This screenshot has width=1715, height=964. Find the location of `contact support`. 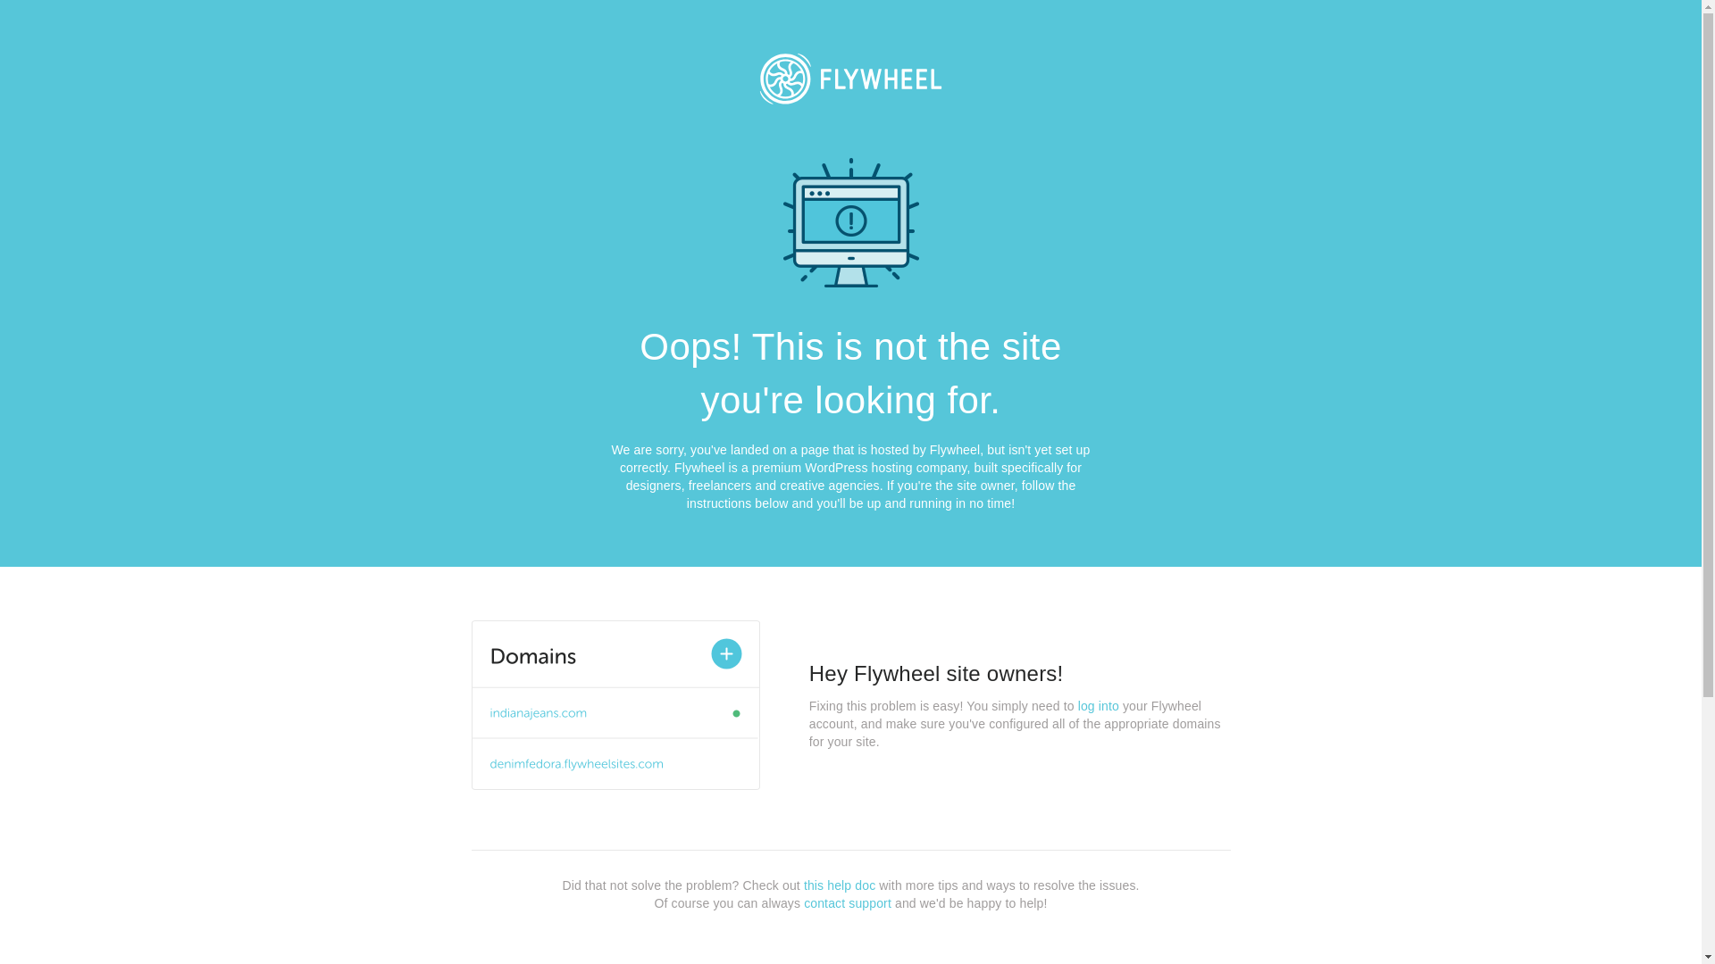

contact support is located at coordinates (848, 903).